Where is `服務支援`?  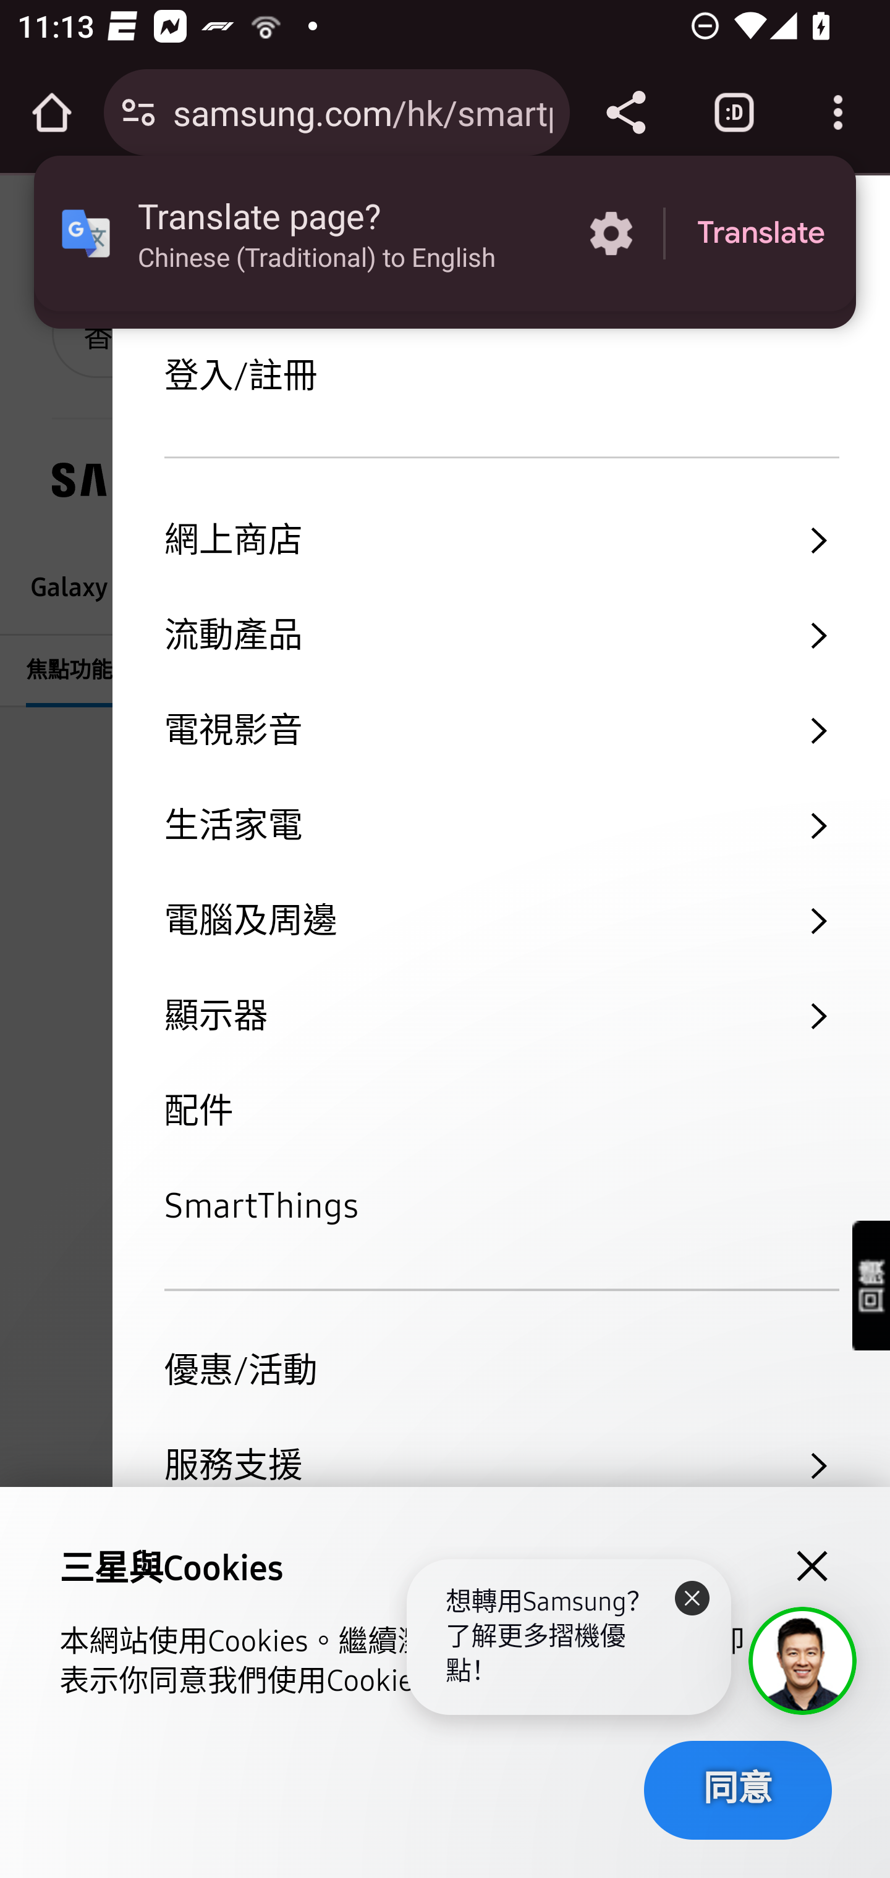
服務支援 is located at coordinates (501, 1465).